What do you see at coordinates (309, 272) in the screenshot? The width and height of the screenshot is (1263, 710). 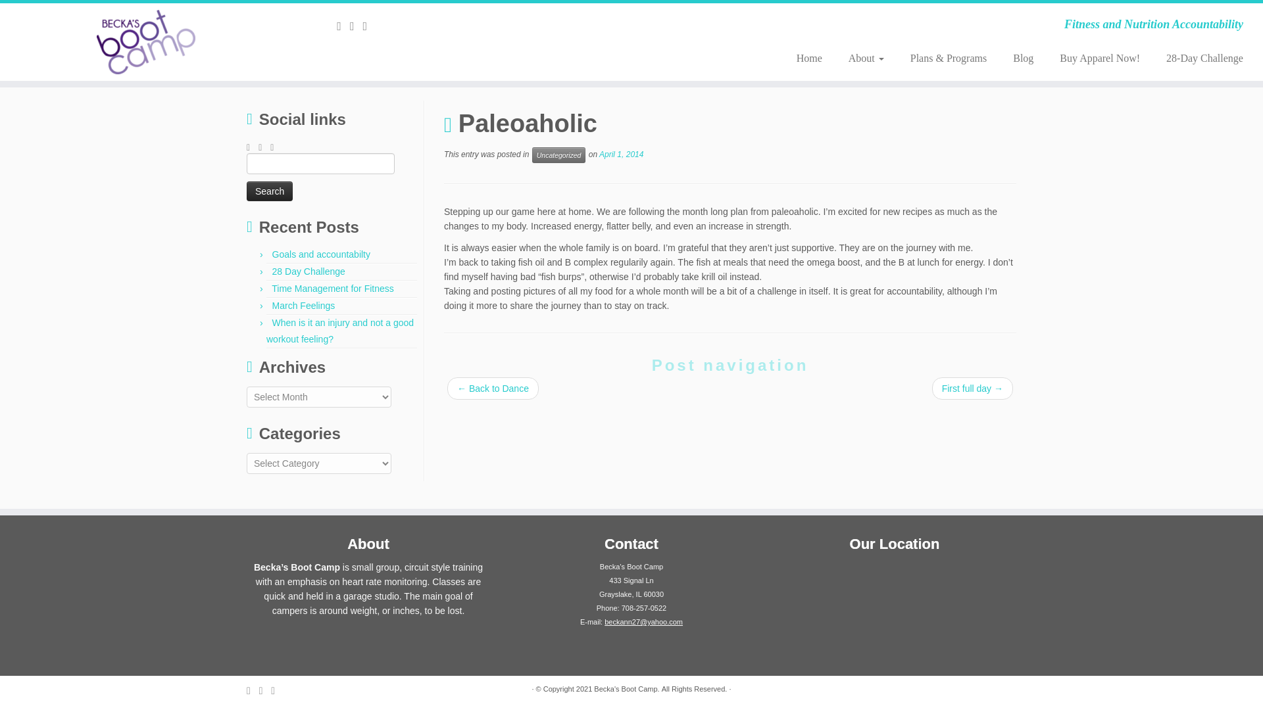 I see `28 Day Challenge` at bounding box center [309, 272].